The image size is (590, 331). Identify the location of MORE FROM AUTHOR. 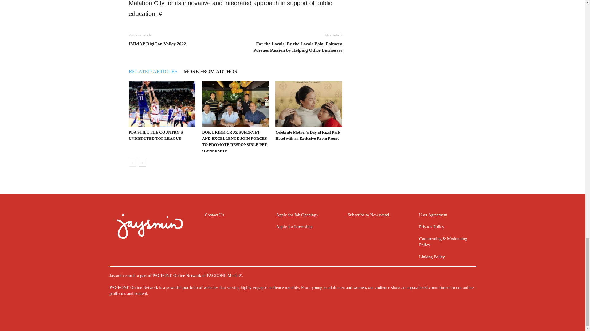
(214, 72).